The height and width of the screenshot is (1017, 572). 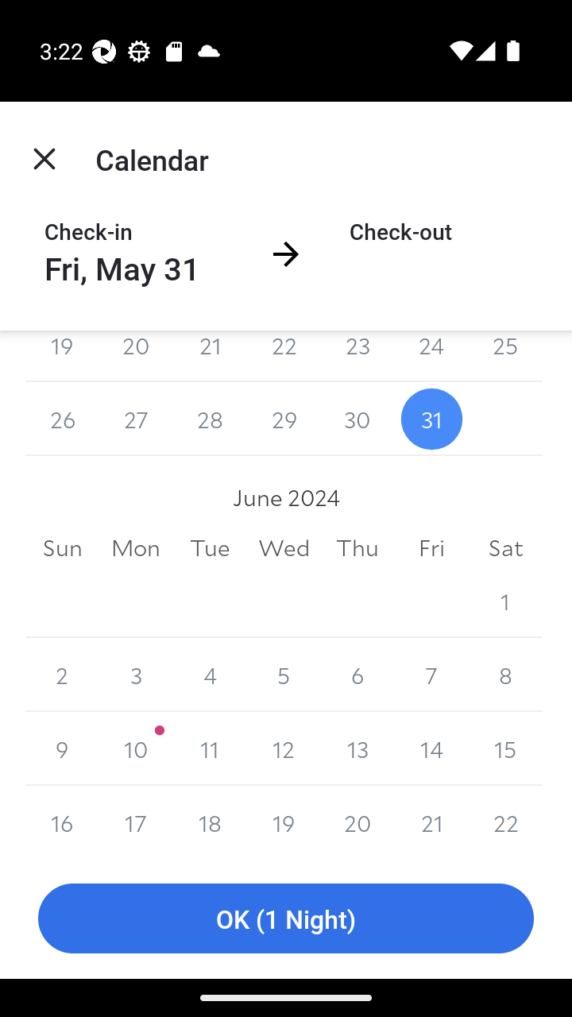 I want to click on 9 9 June 2024, so click(x=62, y=748).